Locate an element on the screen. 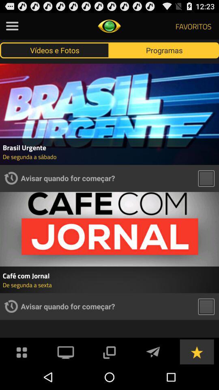 Image resolution: width=219 pixels, height=390 pixels. click app next to avisar quando for app is located at coordinates (11, 306).